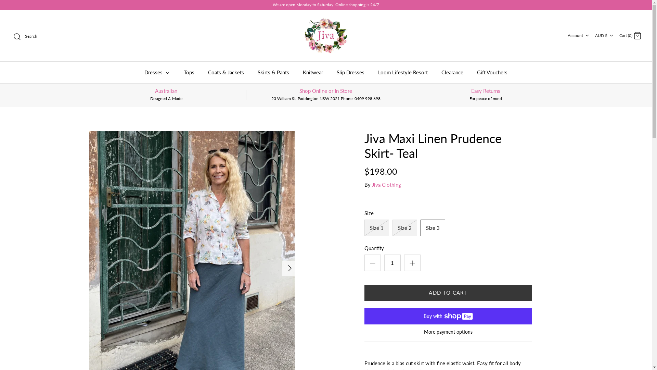 The image size is (657, 370). What do you see at coordinates (452, 73) in the screenshot?
I see `Clearance` at bounding box center [452, 73].